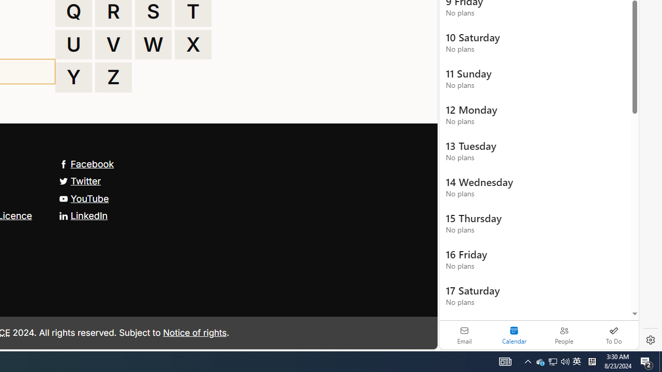  What do you see at coordinates (84, 198) in the screenshot?
I see `YouTube` at bounding box center [84, 198].